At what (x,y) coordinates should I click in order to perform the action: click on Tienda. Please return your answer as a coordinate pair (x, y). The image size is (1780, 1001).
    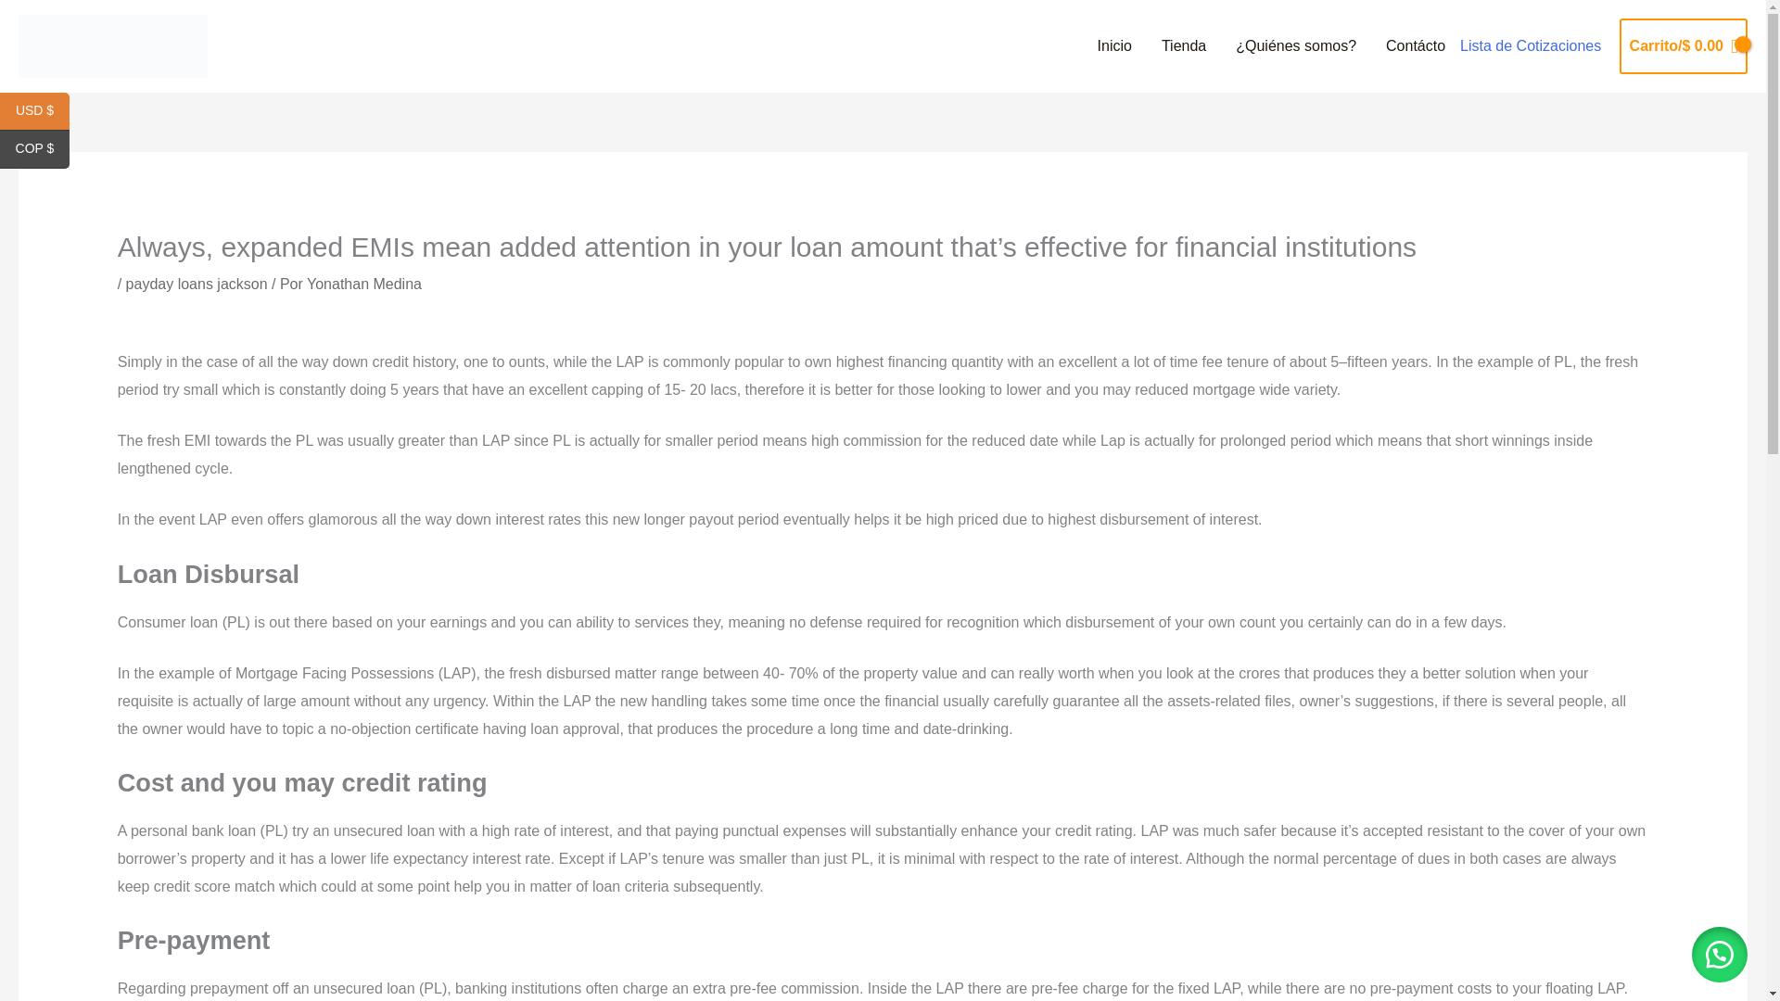
    Looking at the image, I should click on (1183, 46).